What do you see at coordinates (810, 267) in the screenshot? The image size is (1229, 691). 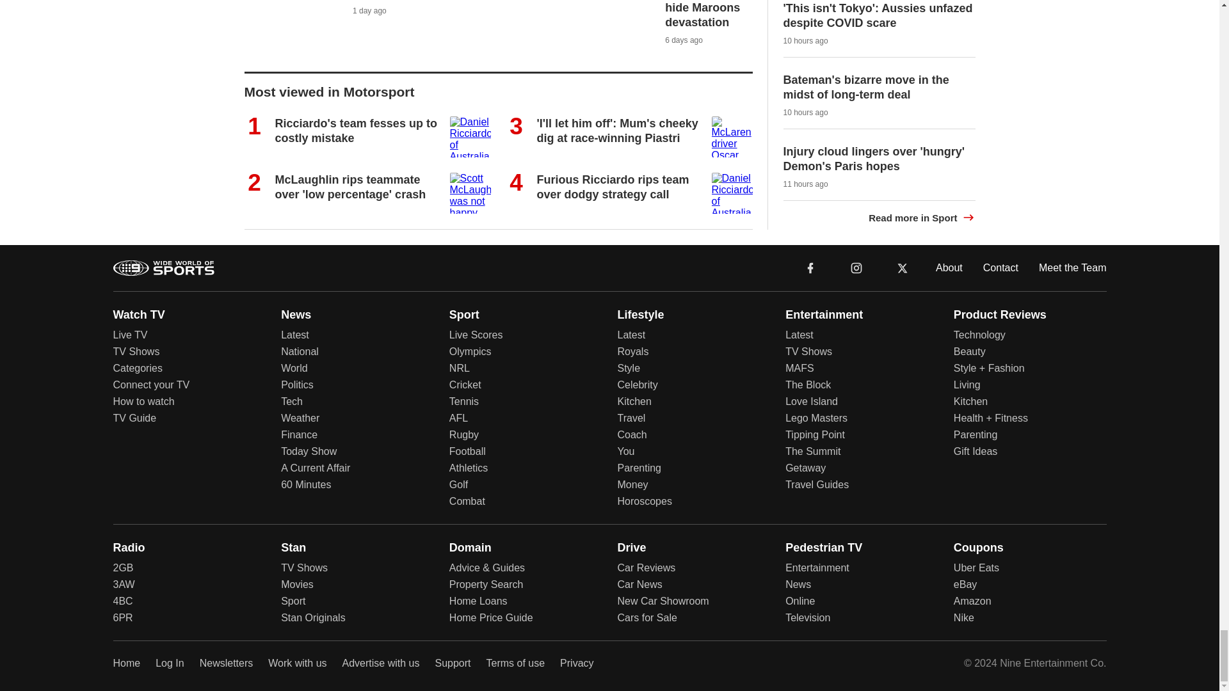 I see `facebook` at bounding box center [810, 267].